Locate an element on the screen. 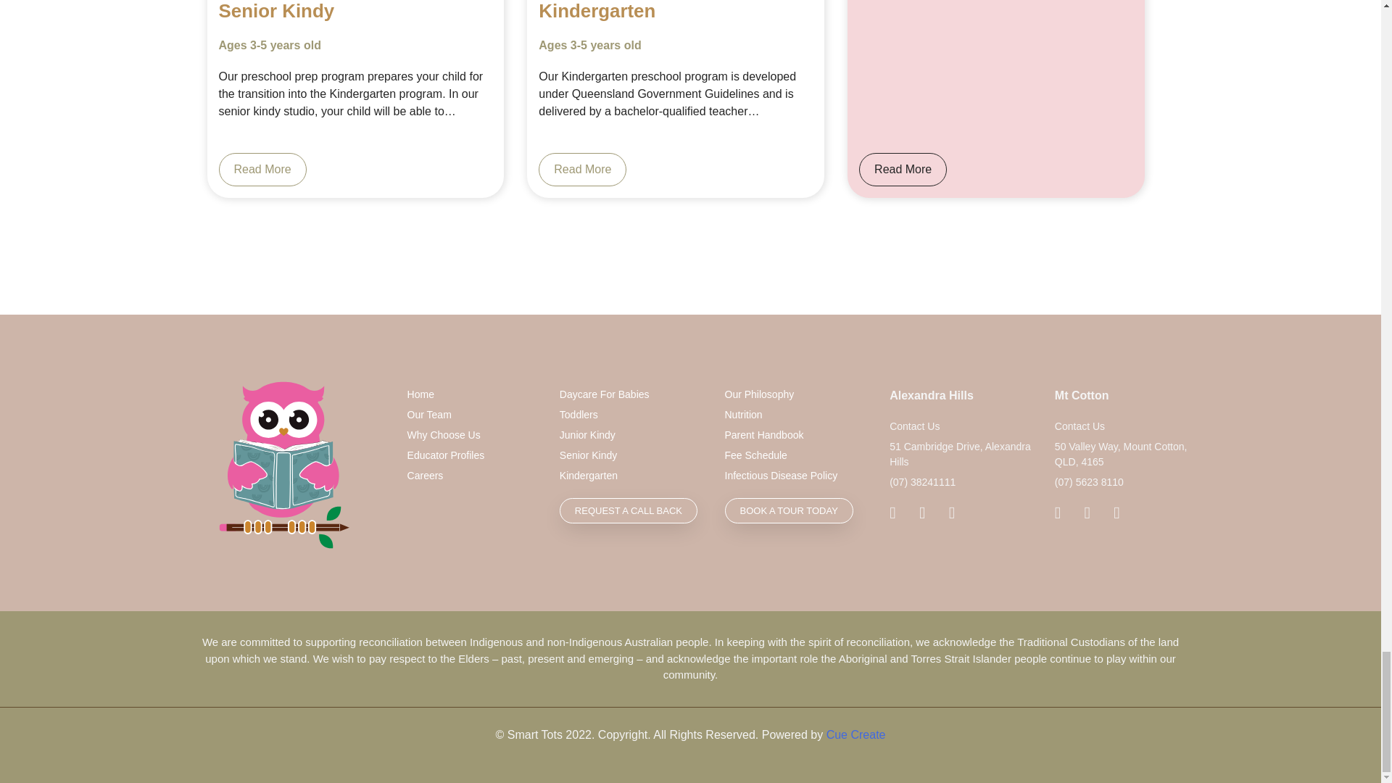 This screenshot has width=1392, height=783. Careers is located at coordinates (473, 476).